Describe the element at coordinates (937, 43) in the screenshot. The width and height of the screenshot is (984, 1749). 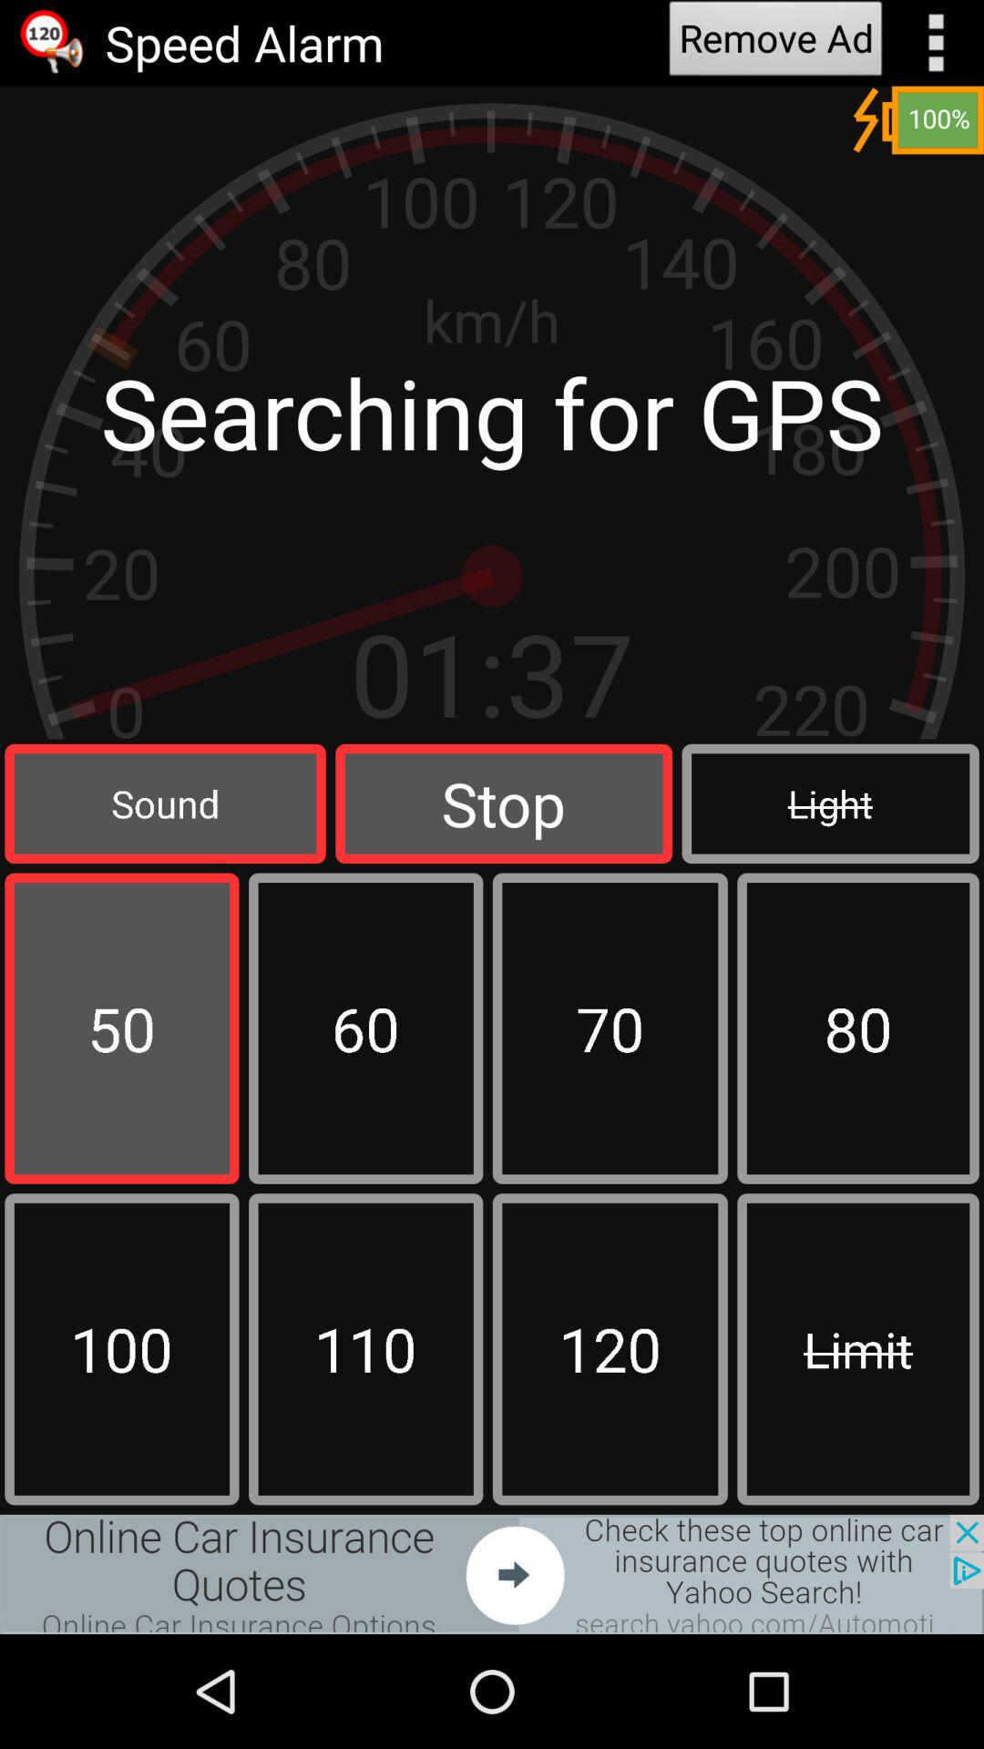
I see `open the side menu` at that location.